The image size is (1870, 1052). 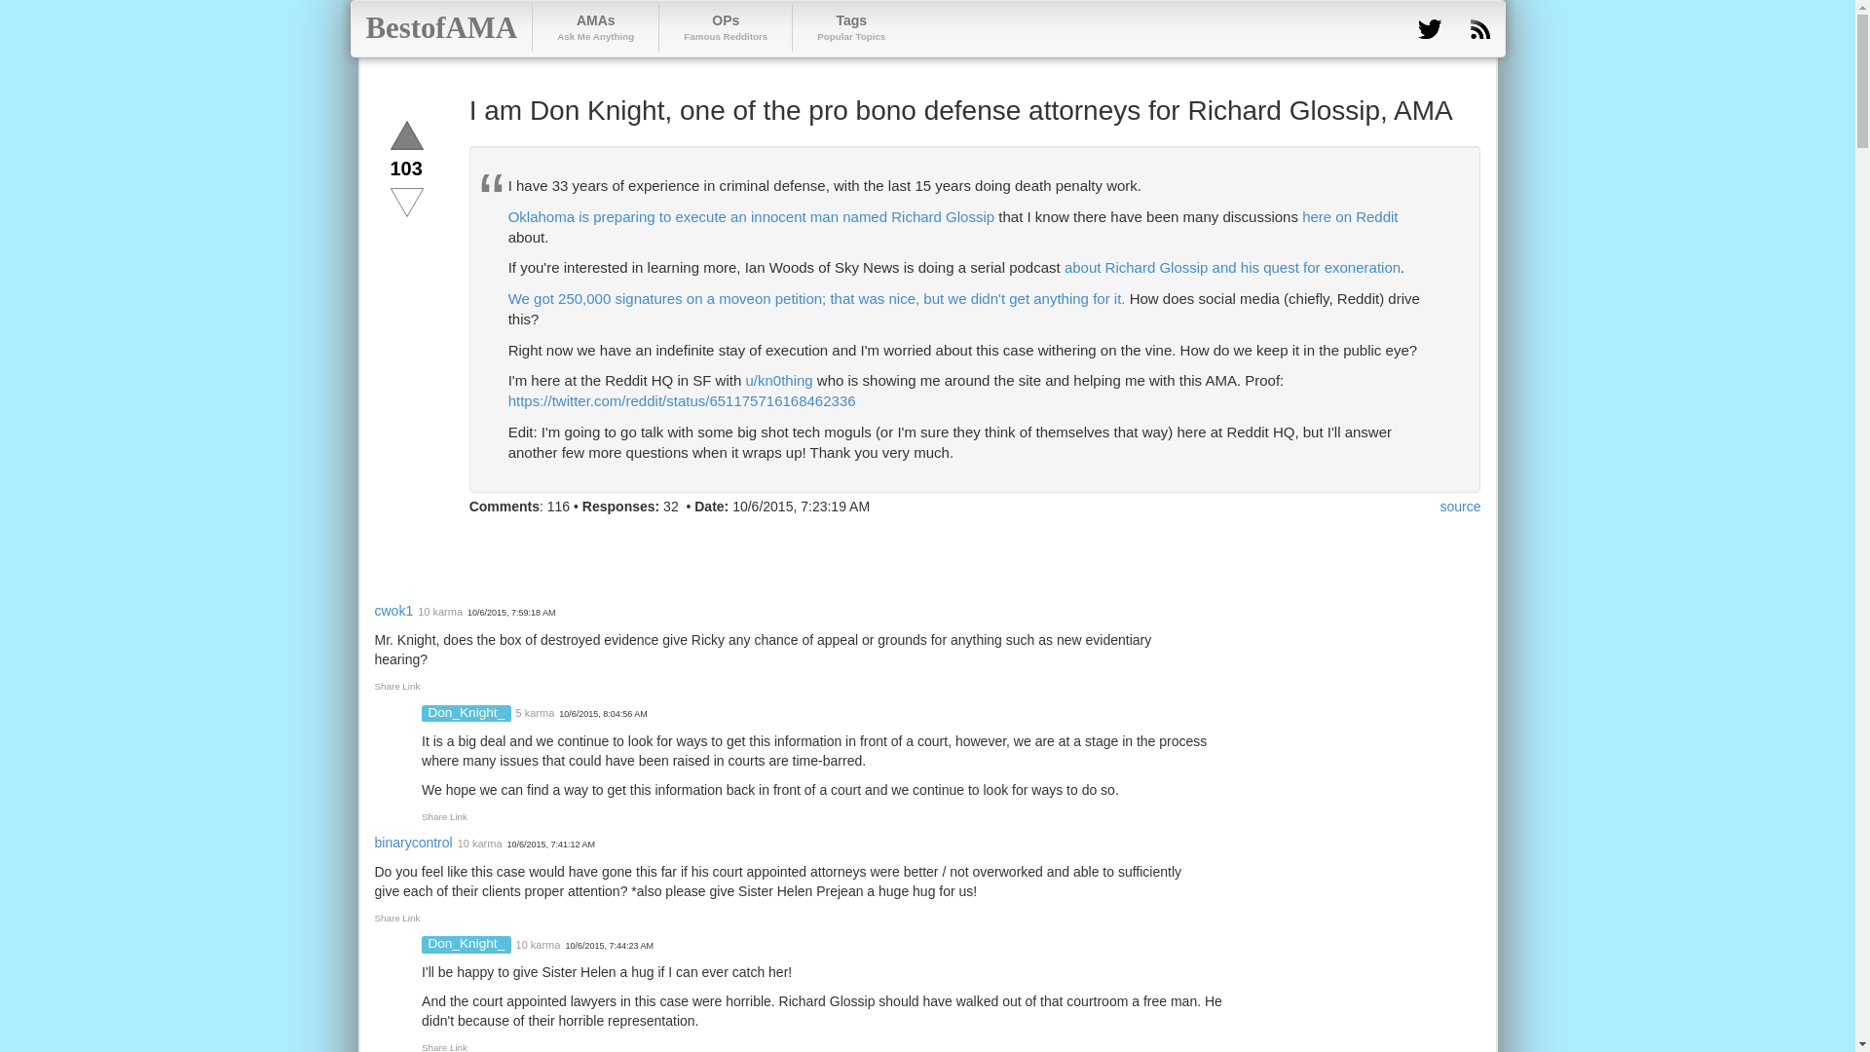 I want to click on Share this page on digg, so click(x=662, y=544).